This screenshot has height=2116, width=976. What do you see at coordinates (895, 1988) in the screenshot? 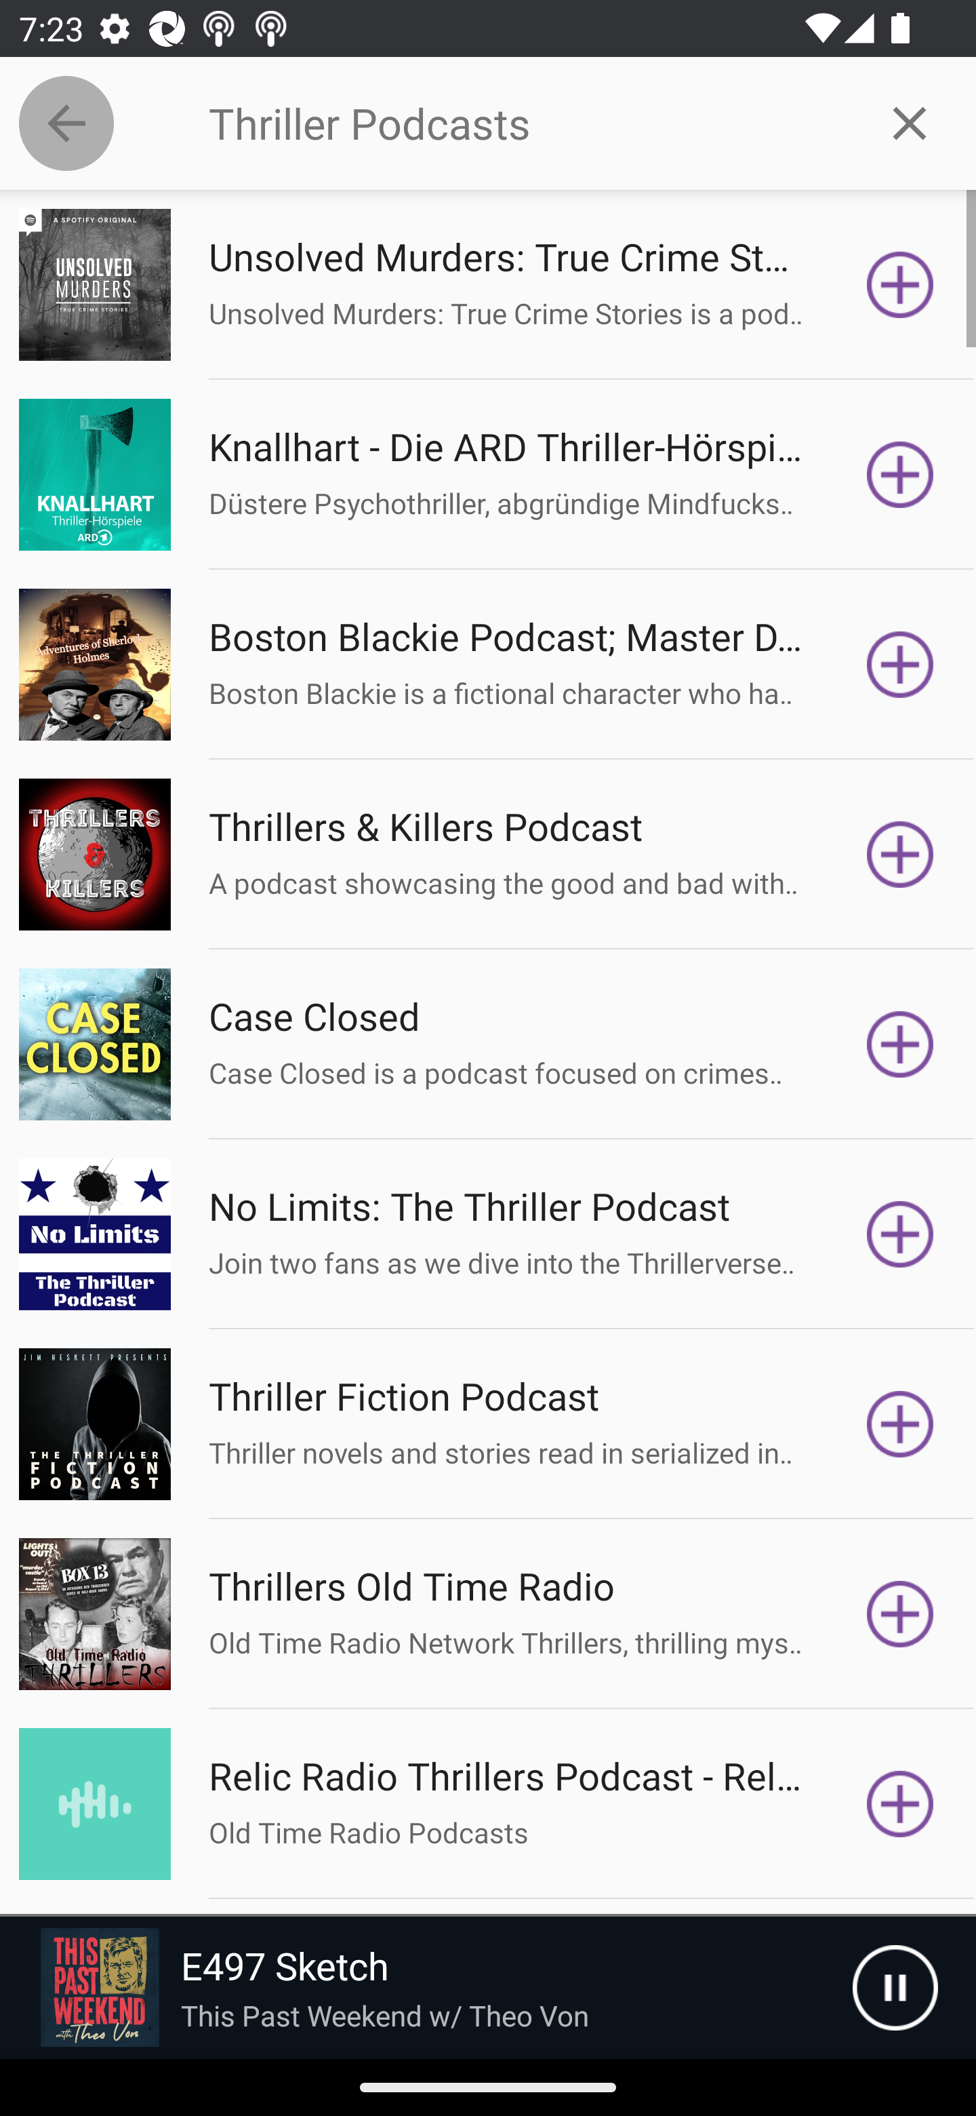
I see `Pause` at bounding box center [895, 1988].